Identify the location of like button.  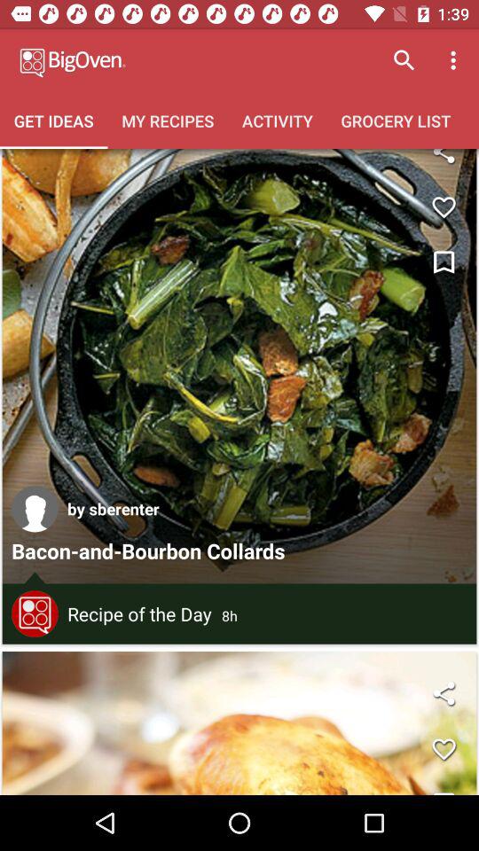
(444, 207).